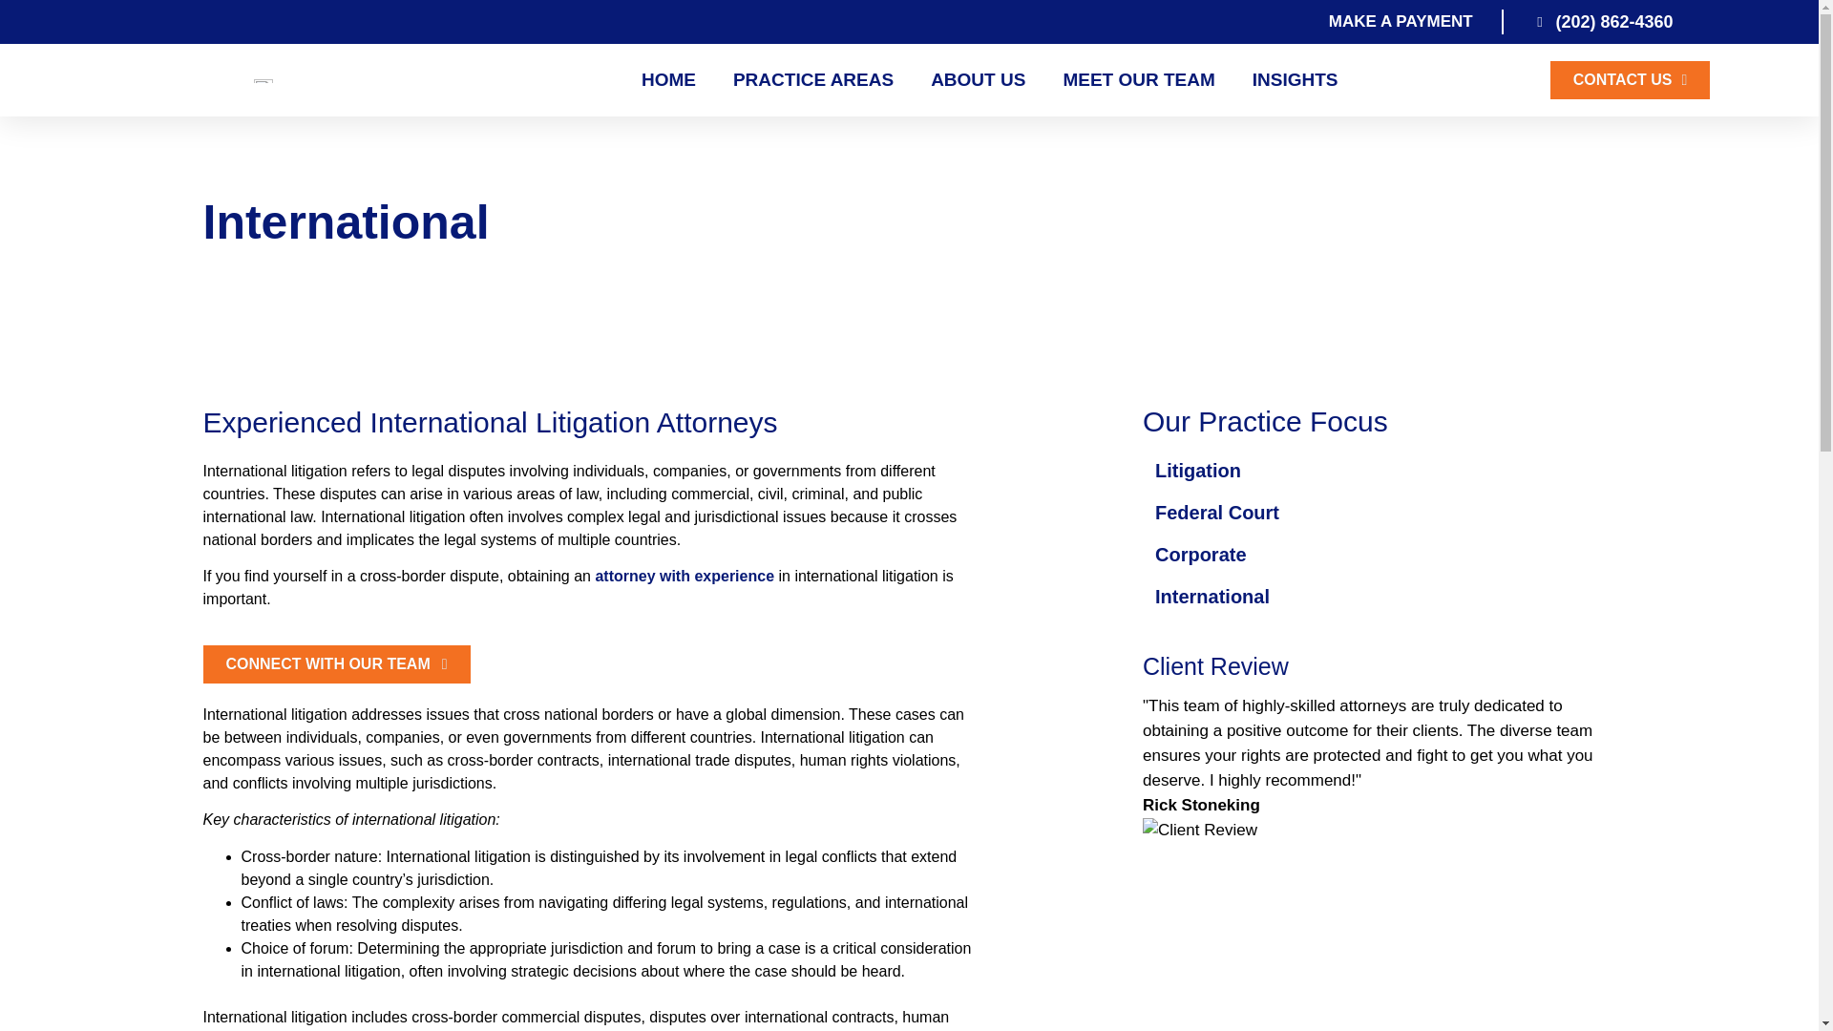  I want to click on ABOUT US, so click(978, 79).